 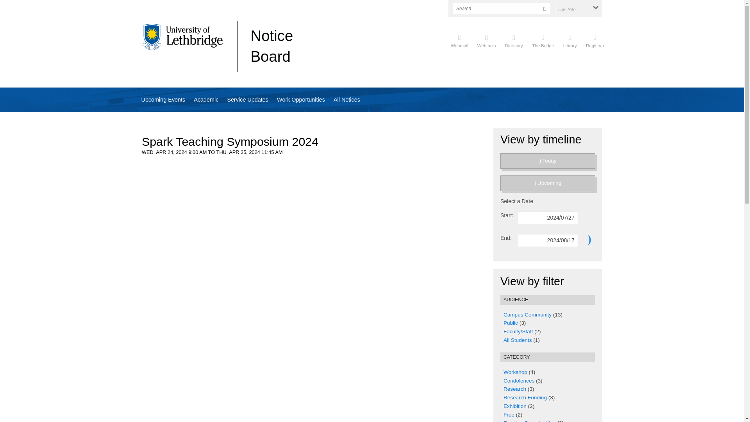 I want to click on All Students, so click(x=517, y=340).